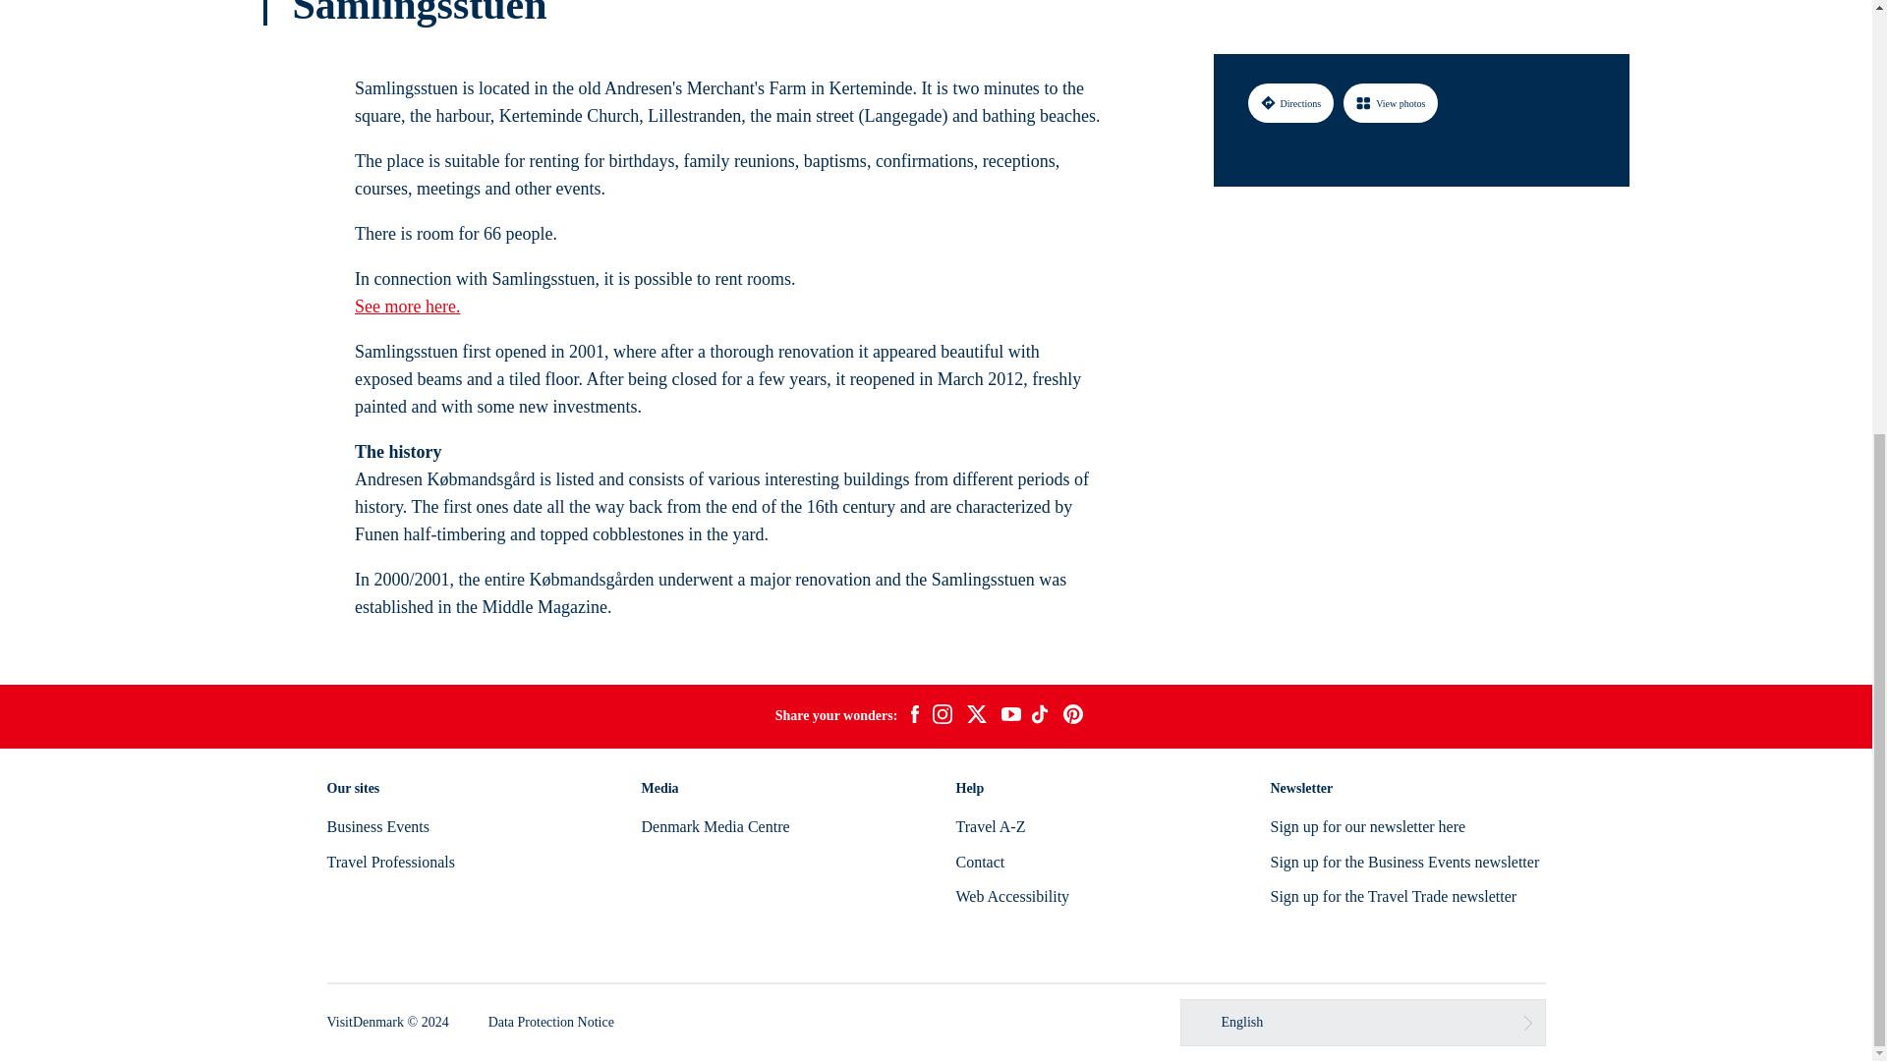 The width and height of the screenshot is (1887, 1061). What do you see at coordinates (1012, 896) in the screenshot?
I see `Web Accessibility` at bounding box center [1012, 896].